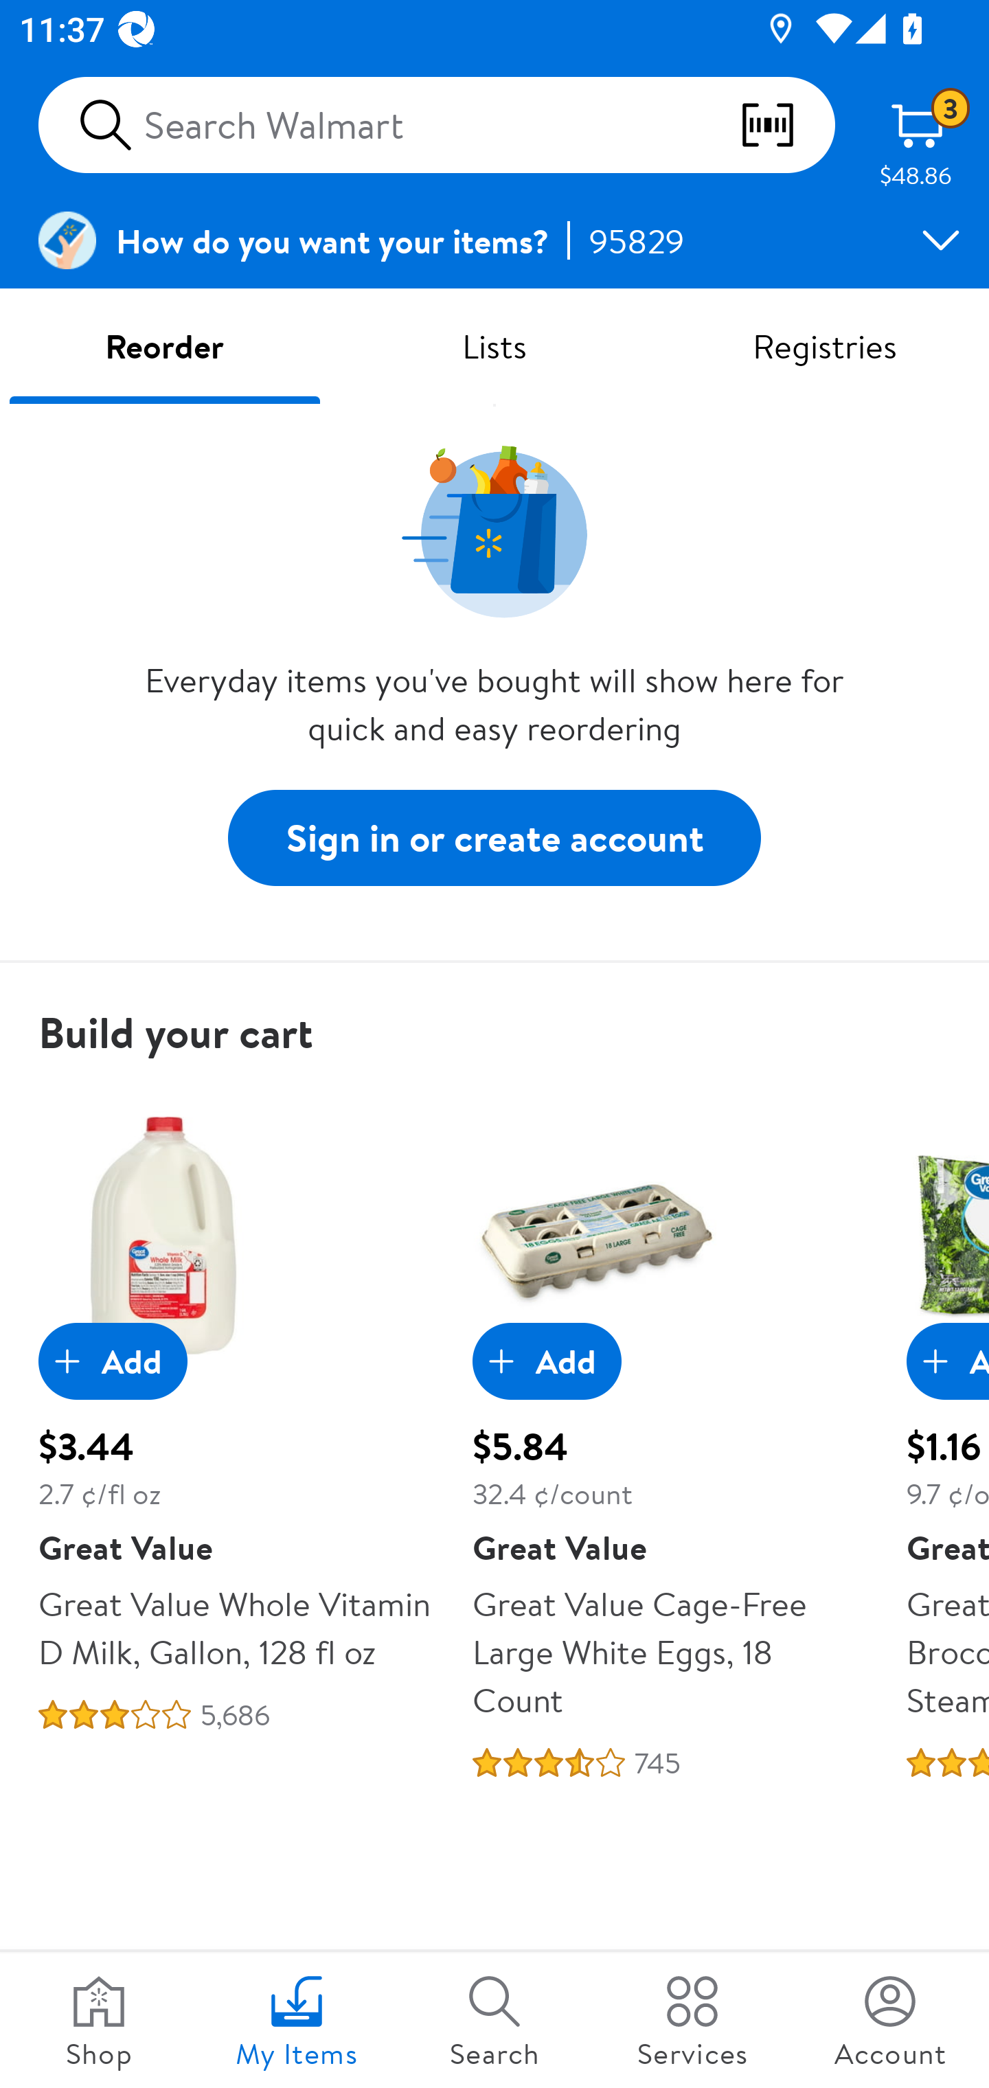 This screenshot has height=2088, width=989. I want to click on Sign in or create account, so click(494, 837).